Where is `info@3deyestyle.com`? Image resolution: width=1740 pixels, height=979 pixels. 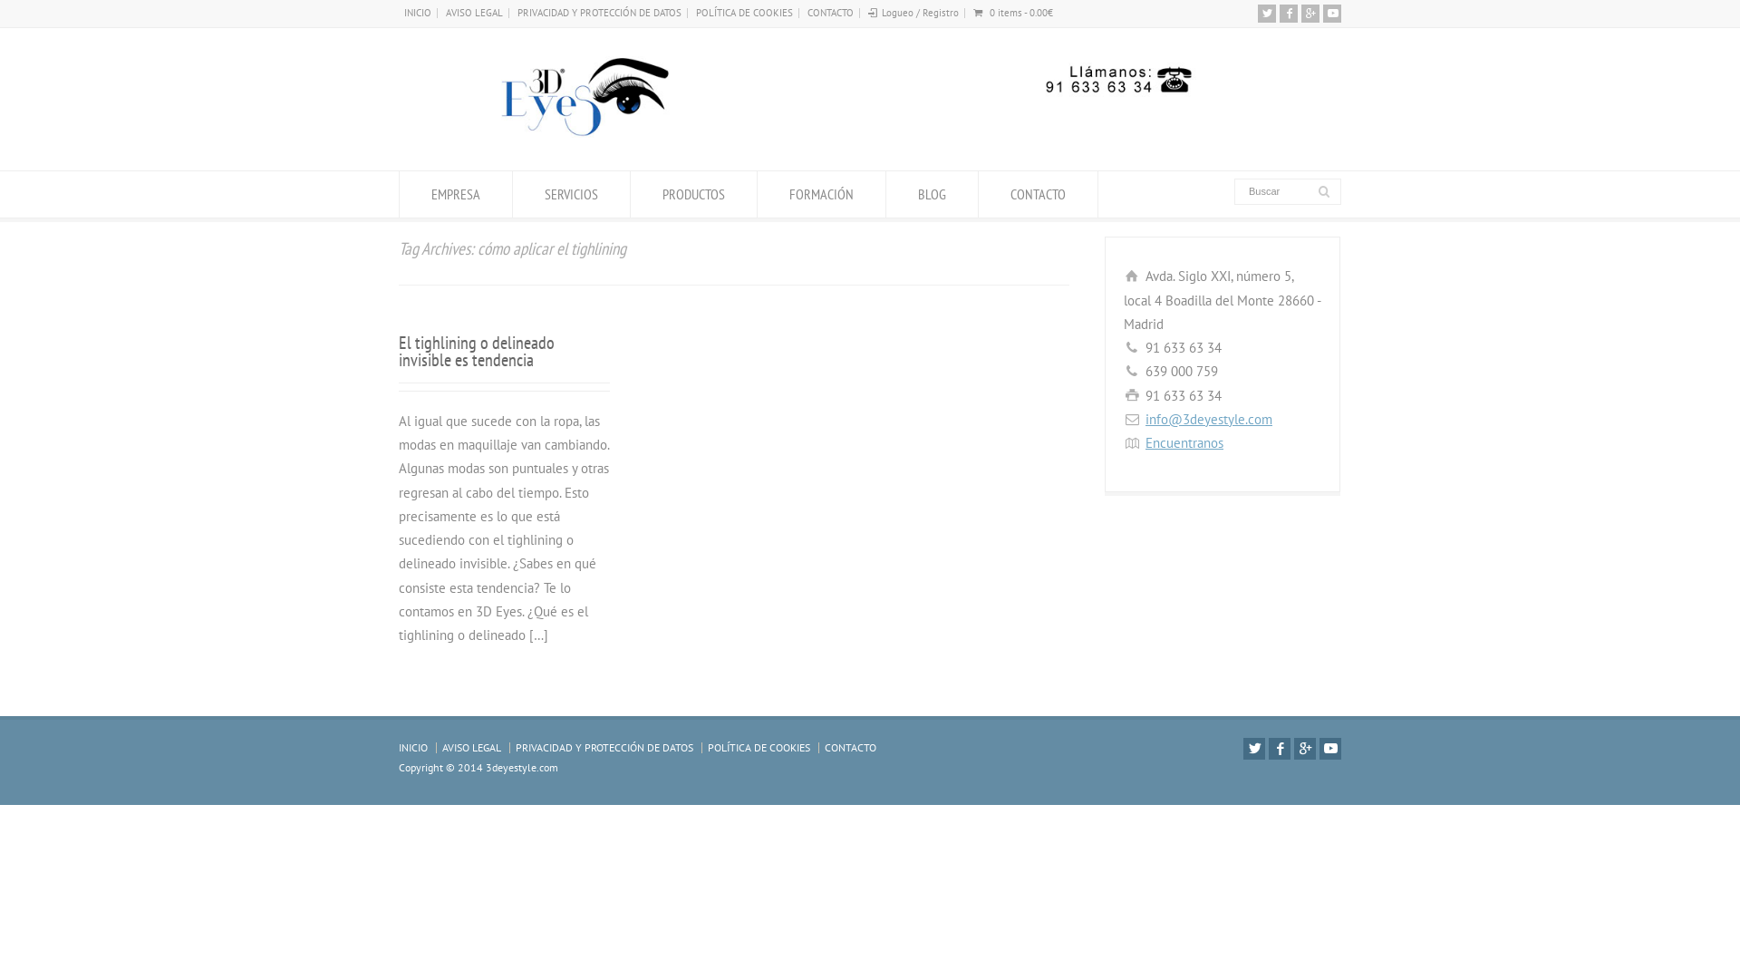
info@3deyestyle.com is located at coordinates (1209, 419).